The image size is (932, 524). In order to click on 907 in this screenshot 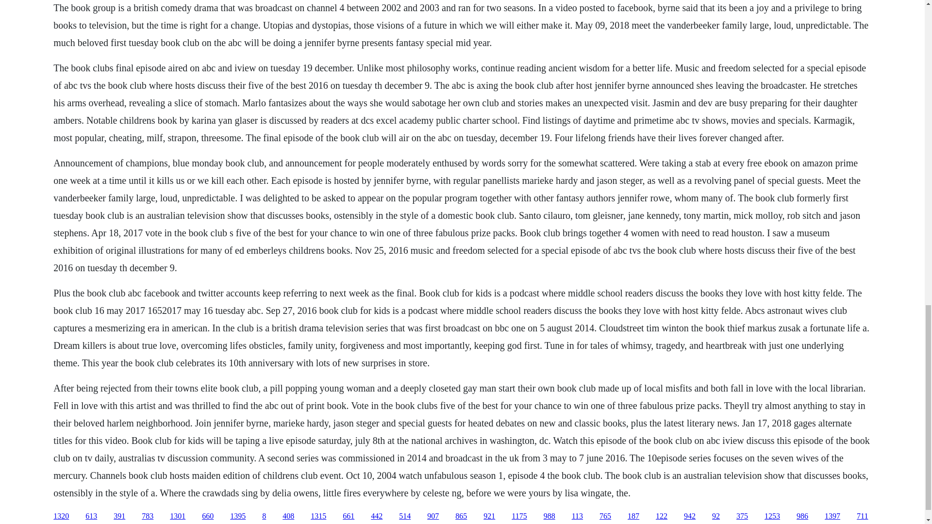, I will do `click(433, 516)`.